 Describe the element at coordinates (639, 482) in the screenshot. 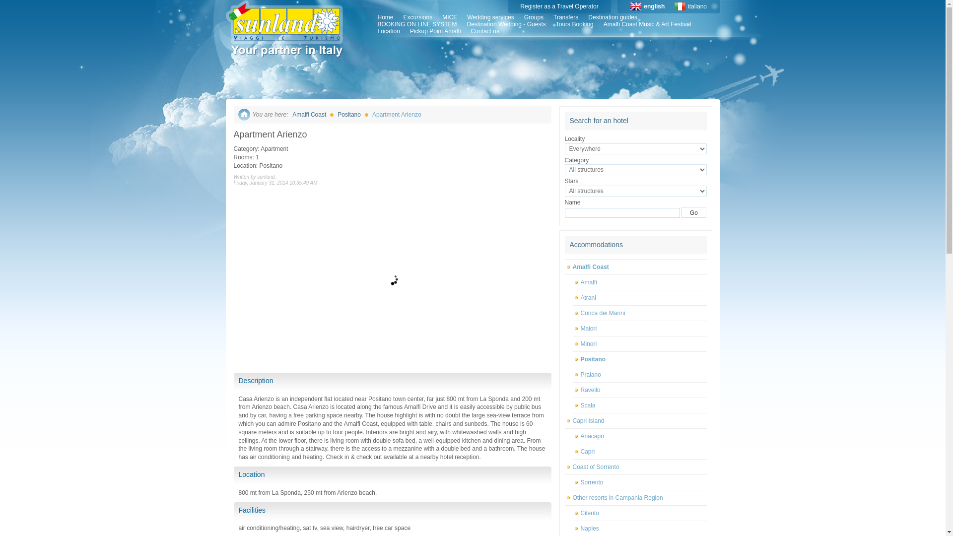

I see `Sorrento` at that location.